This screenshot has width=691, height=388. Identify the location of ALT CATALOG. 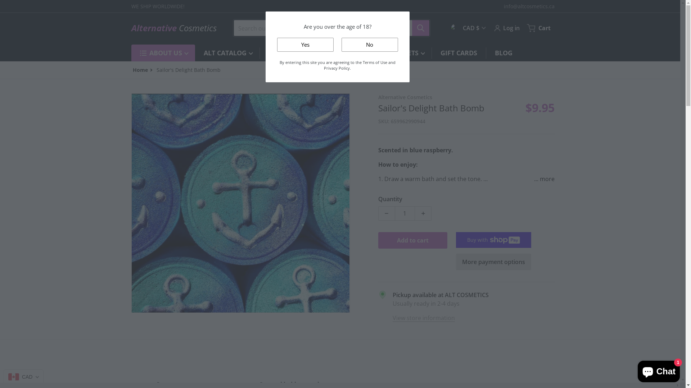
(227, 53).